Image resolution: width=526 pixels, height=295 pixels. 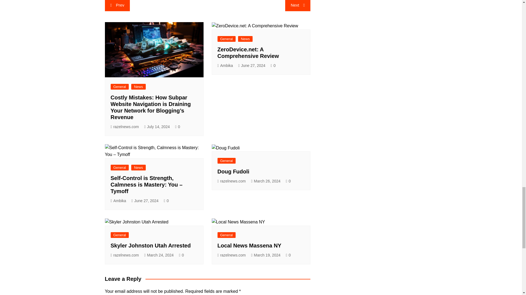 I want to click on General, so click(x=119, y=87).